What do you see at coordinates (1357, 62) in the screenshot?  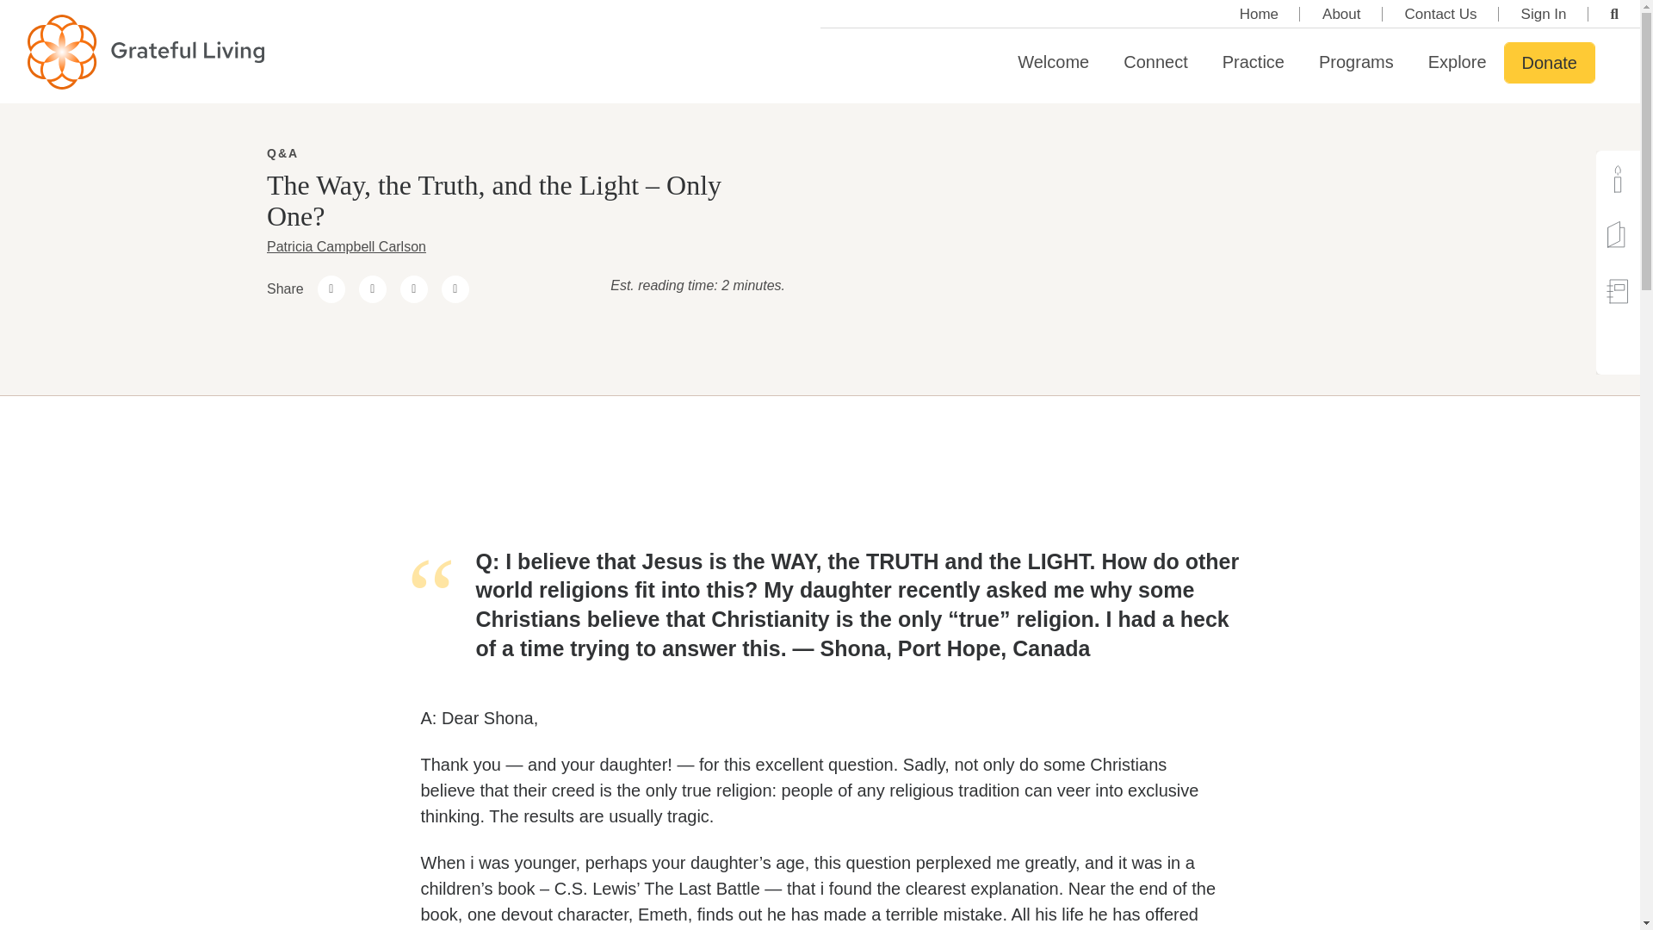 I see `Programs` at bounding box center [1357, 62].